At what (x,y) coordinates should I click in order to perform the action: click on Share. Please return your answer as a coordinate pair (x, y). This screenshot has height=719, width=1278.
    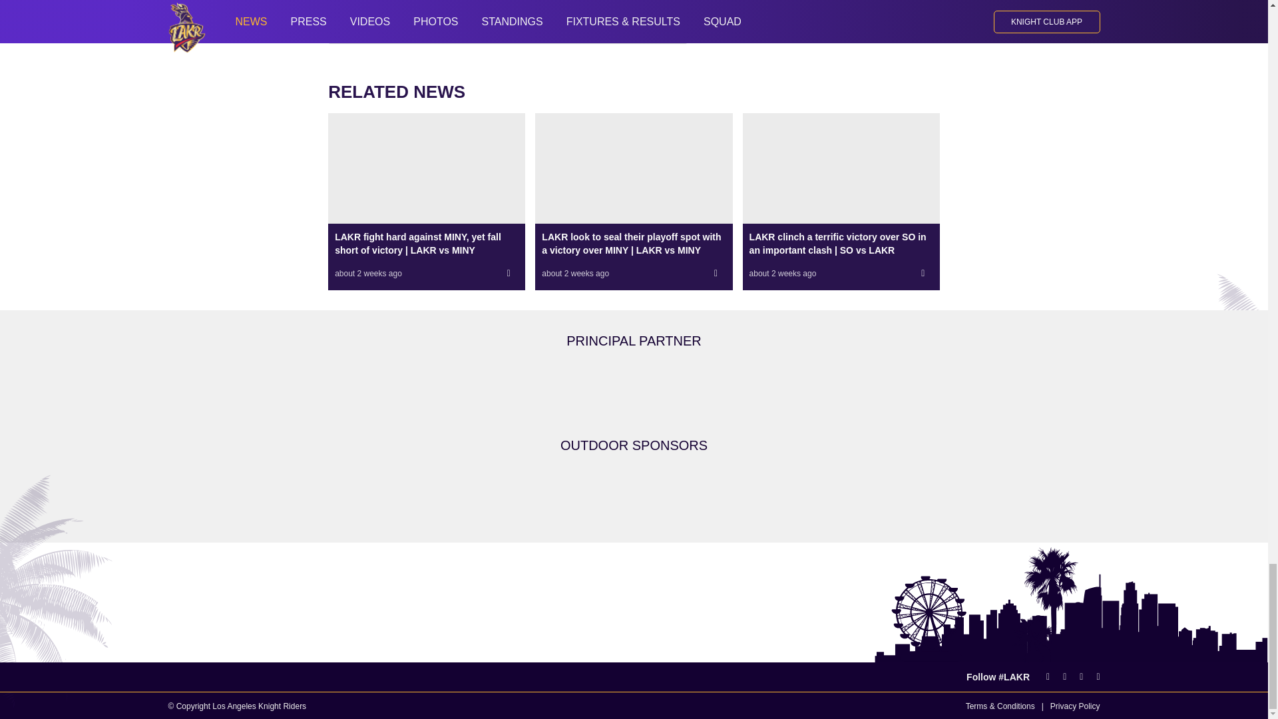
    Looking at the image, I should click on (716, 273).